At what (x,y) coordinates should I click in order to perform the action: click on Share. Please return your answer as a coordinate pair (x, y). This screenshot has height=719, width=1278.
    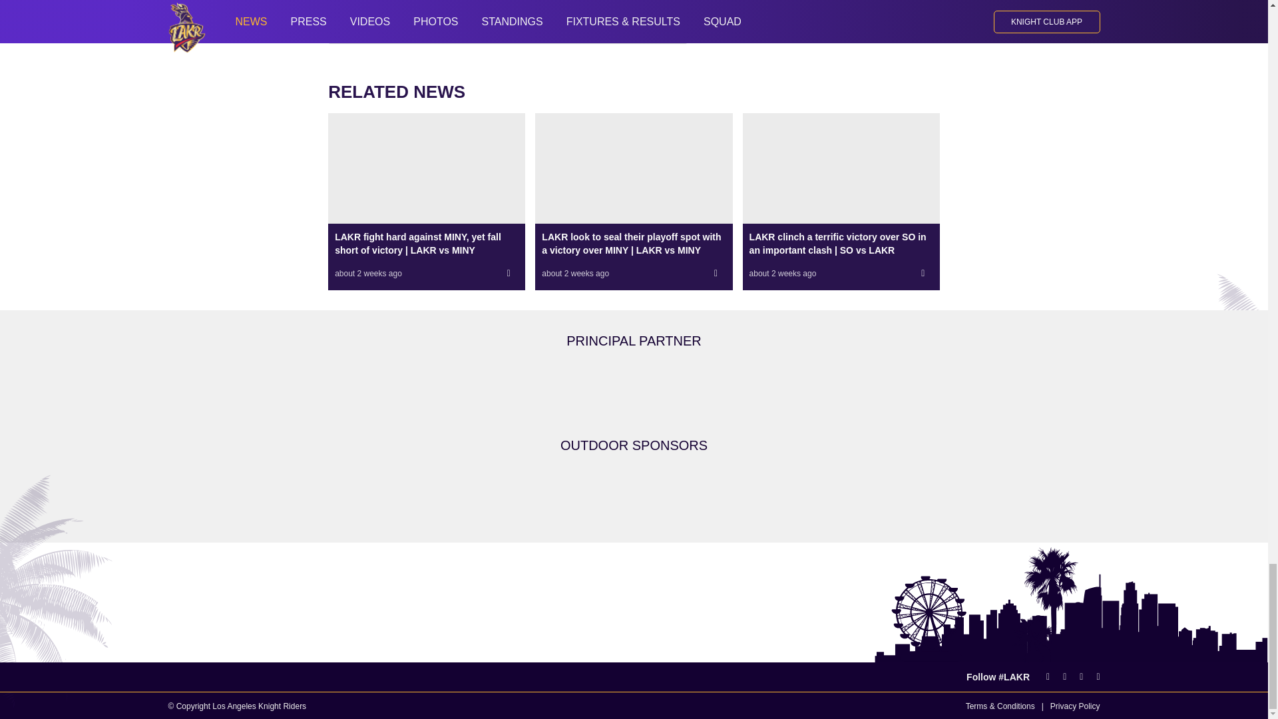
    Looking at the image, I should click on (716, 273).